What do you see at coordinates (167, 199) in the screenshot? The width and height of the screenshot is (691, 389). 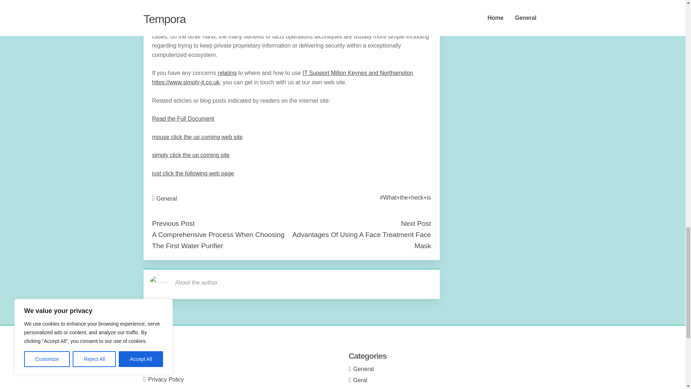 I see `General` at bounding box center [167, 199].